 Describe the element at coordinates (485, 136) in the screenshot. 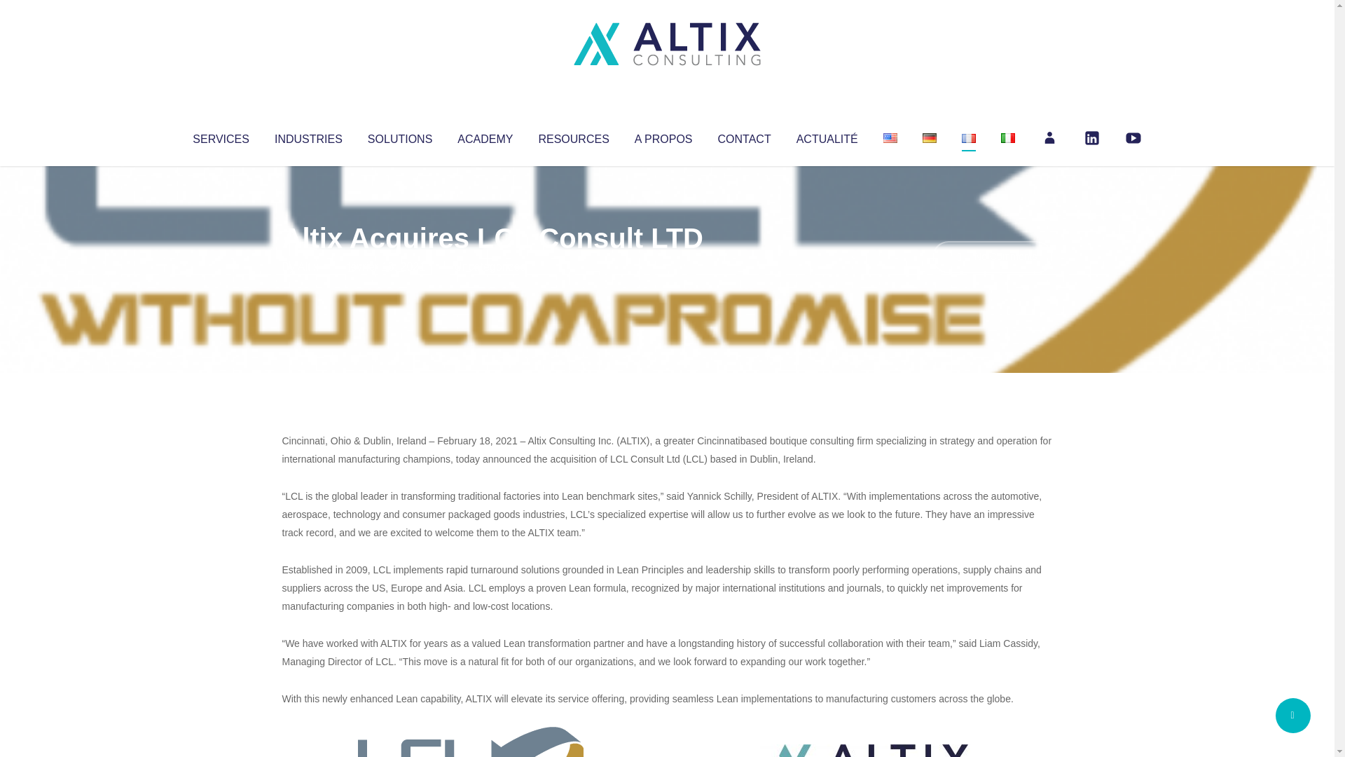

I see `ACADEMY` at that location.